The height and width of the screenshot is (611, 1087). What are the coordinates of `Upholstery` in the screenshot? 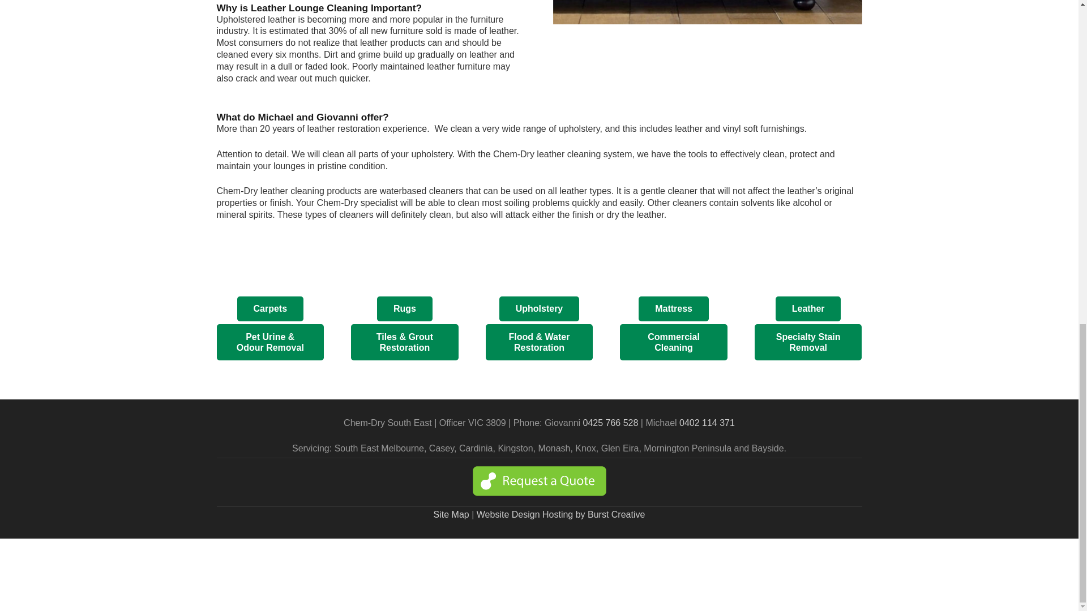 It's located at (539, 309).